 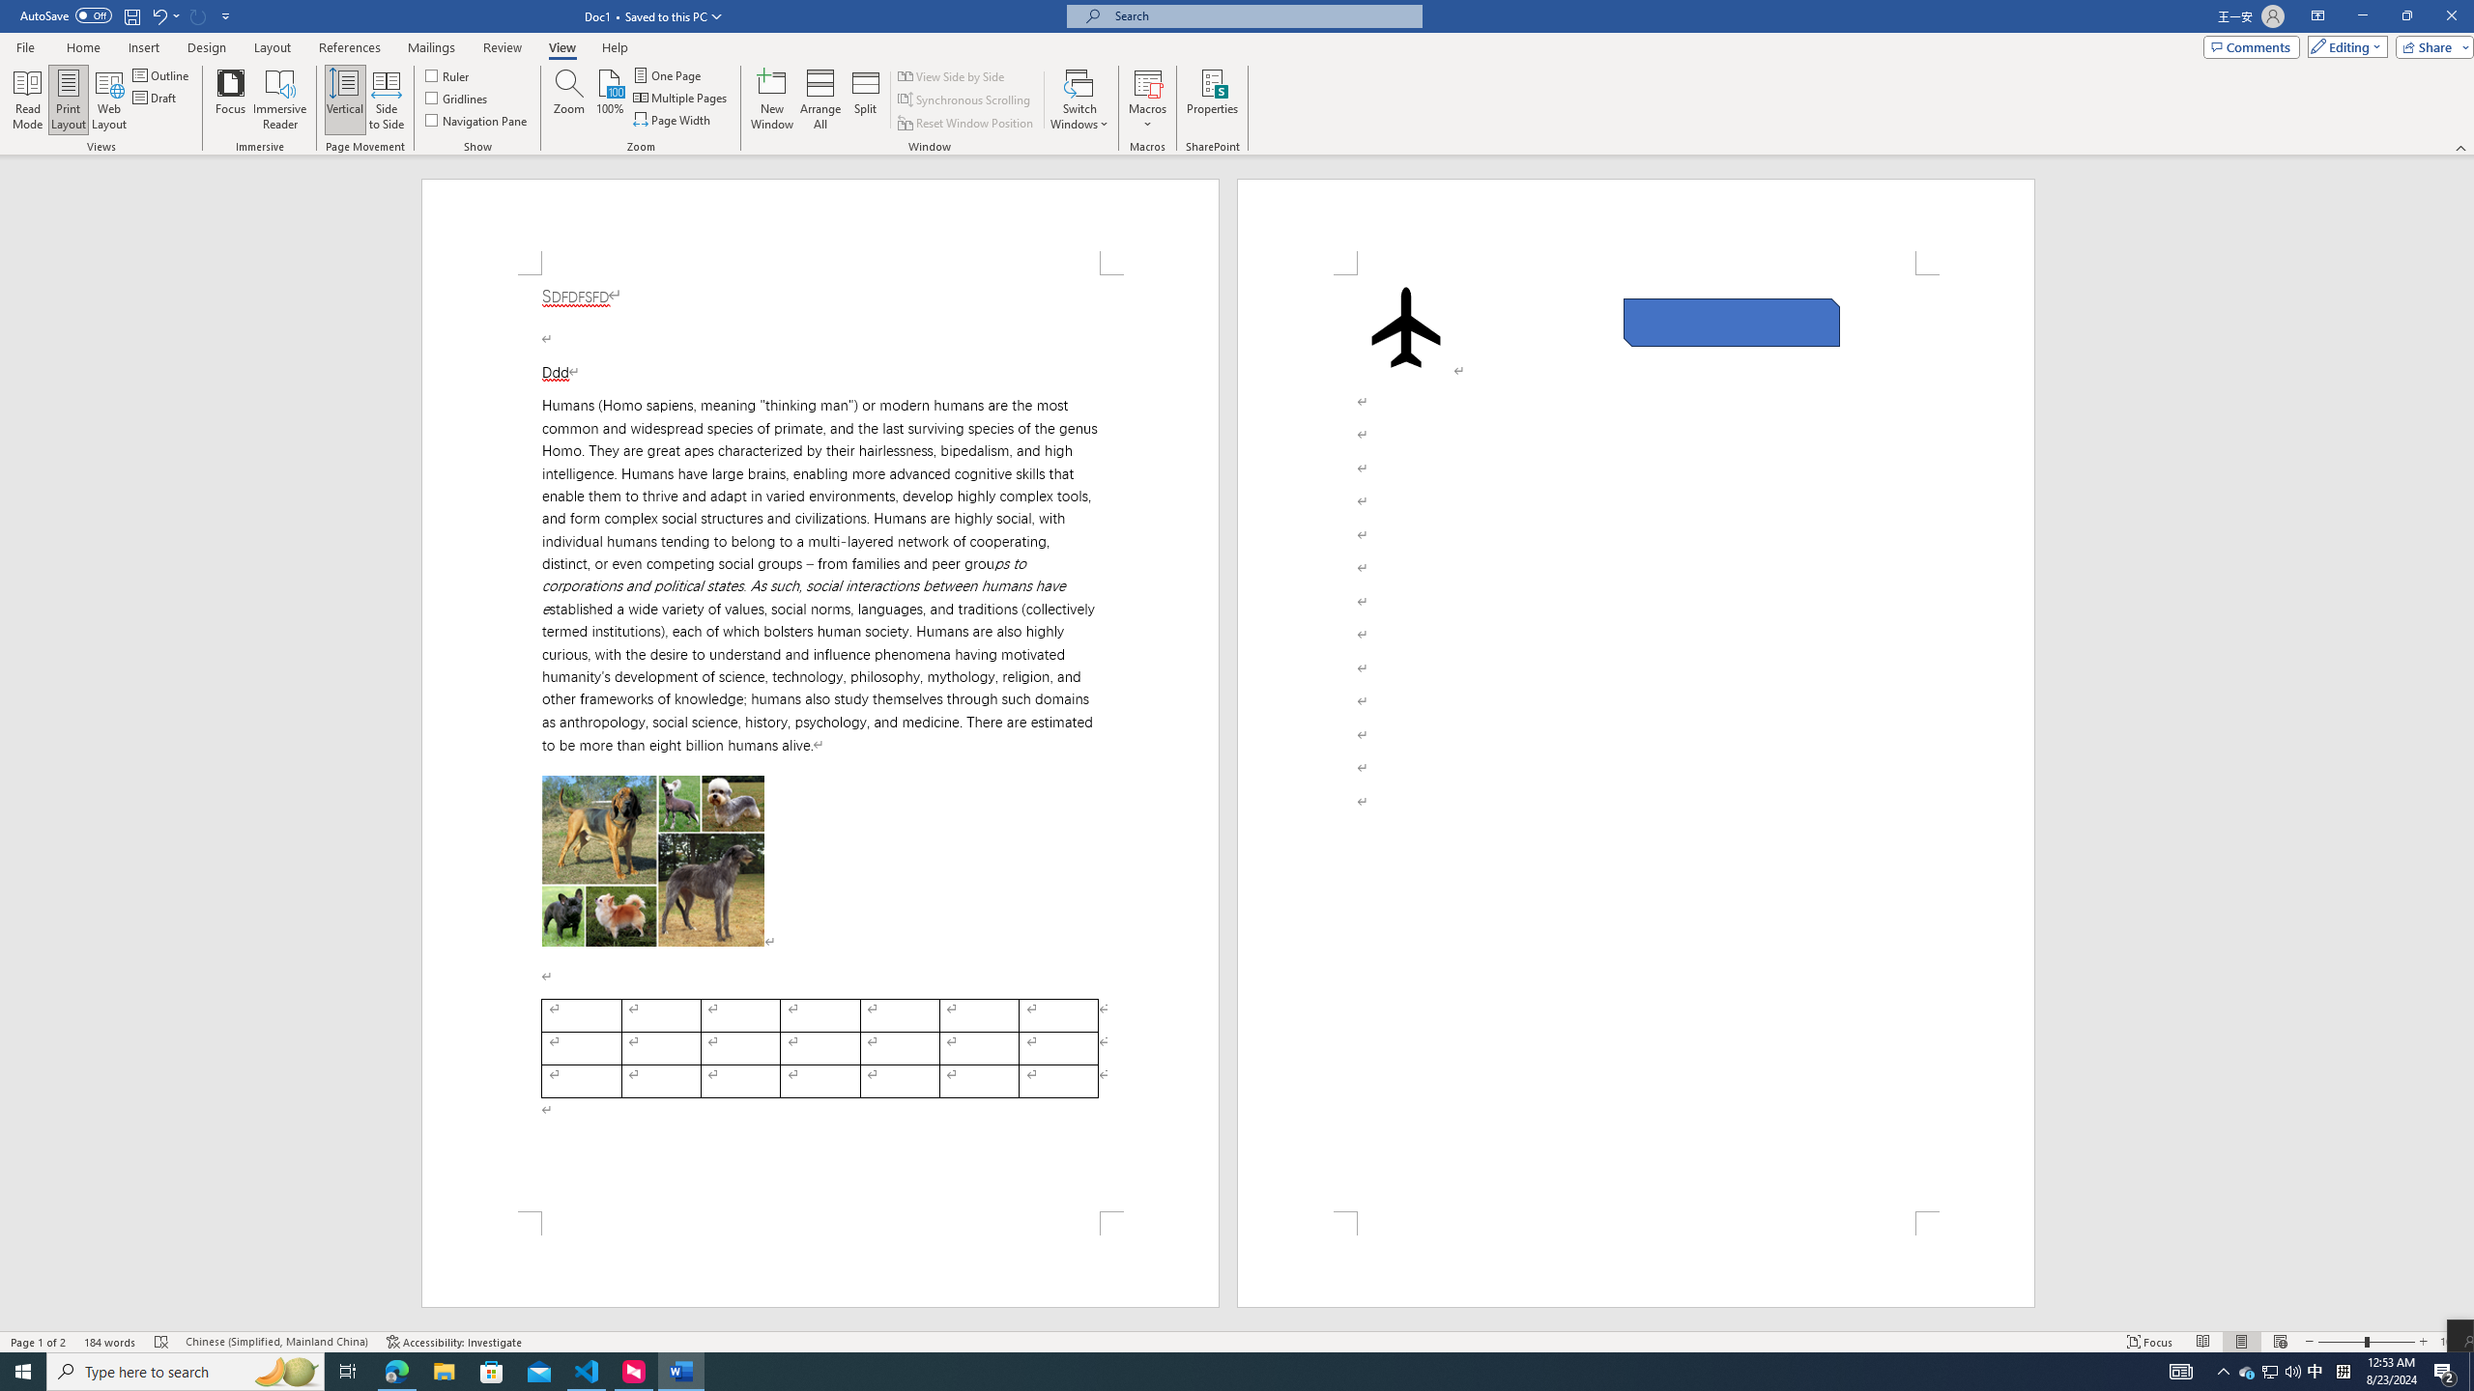 I want to click on Collapse the Ribbon, so click(x=2461, y=147).